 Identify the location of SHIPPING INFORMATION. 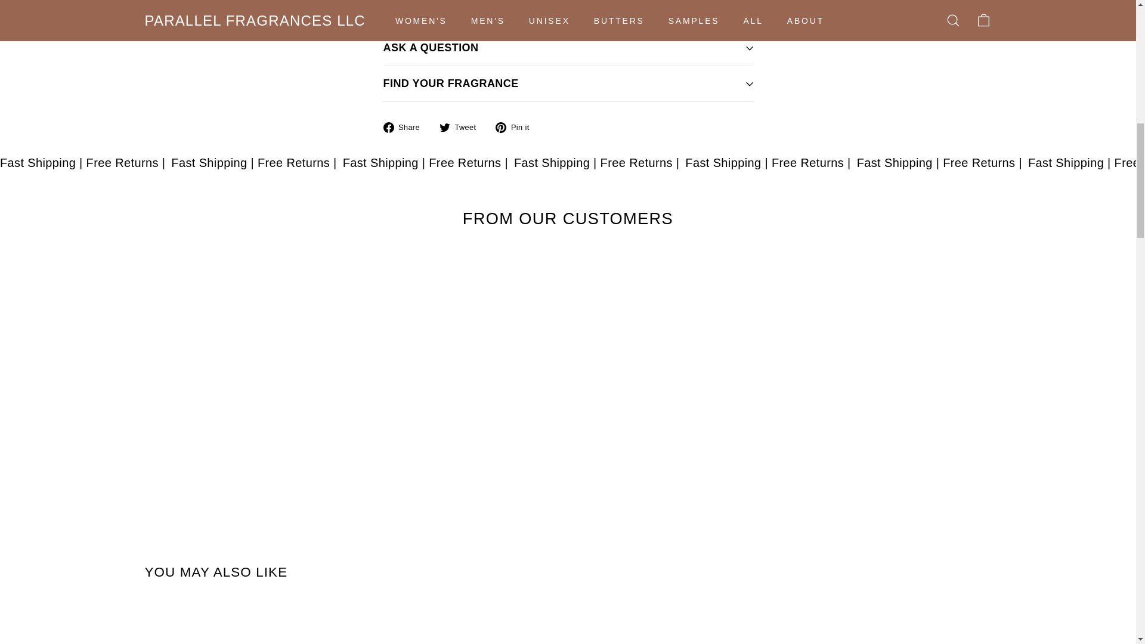
(567, 16).